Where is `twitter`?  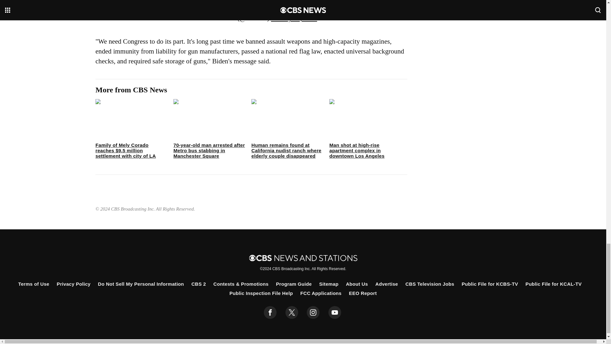 twitter is located at coordinates (291, 312).